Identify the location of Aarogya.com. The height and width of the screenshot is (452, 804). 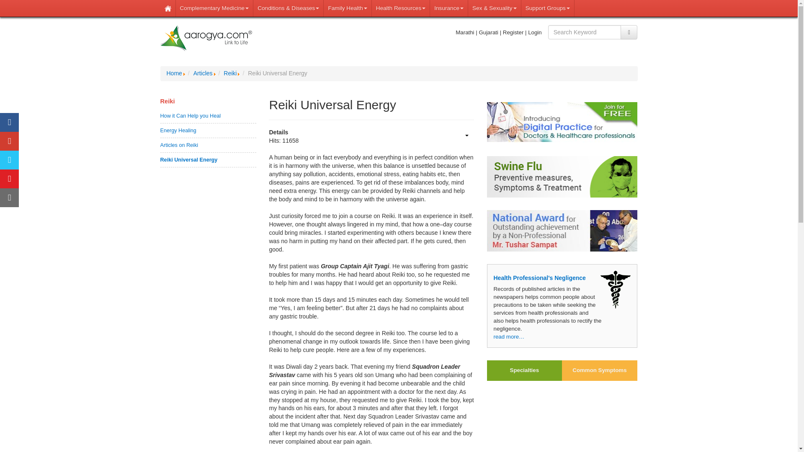
(206, 39).